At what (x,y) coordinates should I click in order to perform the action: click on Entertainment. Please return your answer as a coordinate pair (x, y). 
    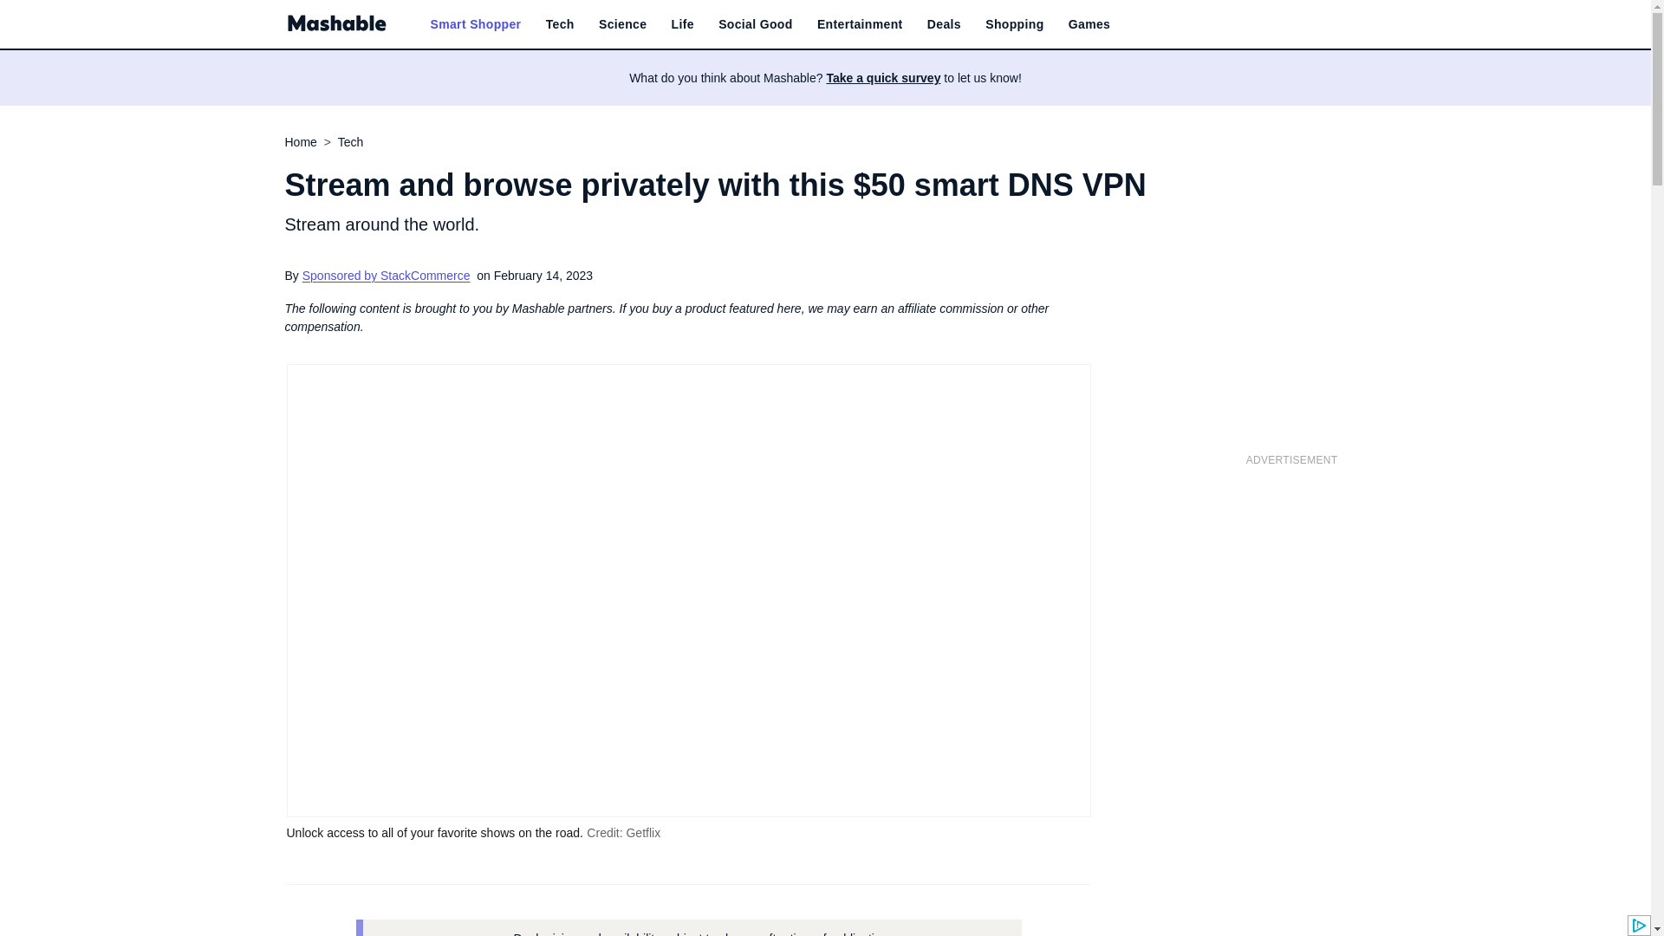
    Looking at the image, I should click on (860, 24).